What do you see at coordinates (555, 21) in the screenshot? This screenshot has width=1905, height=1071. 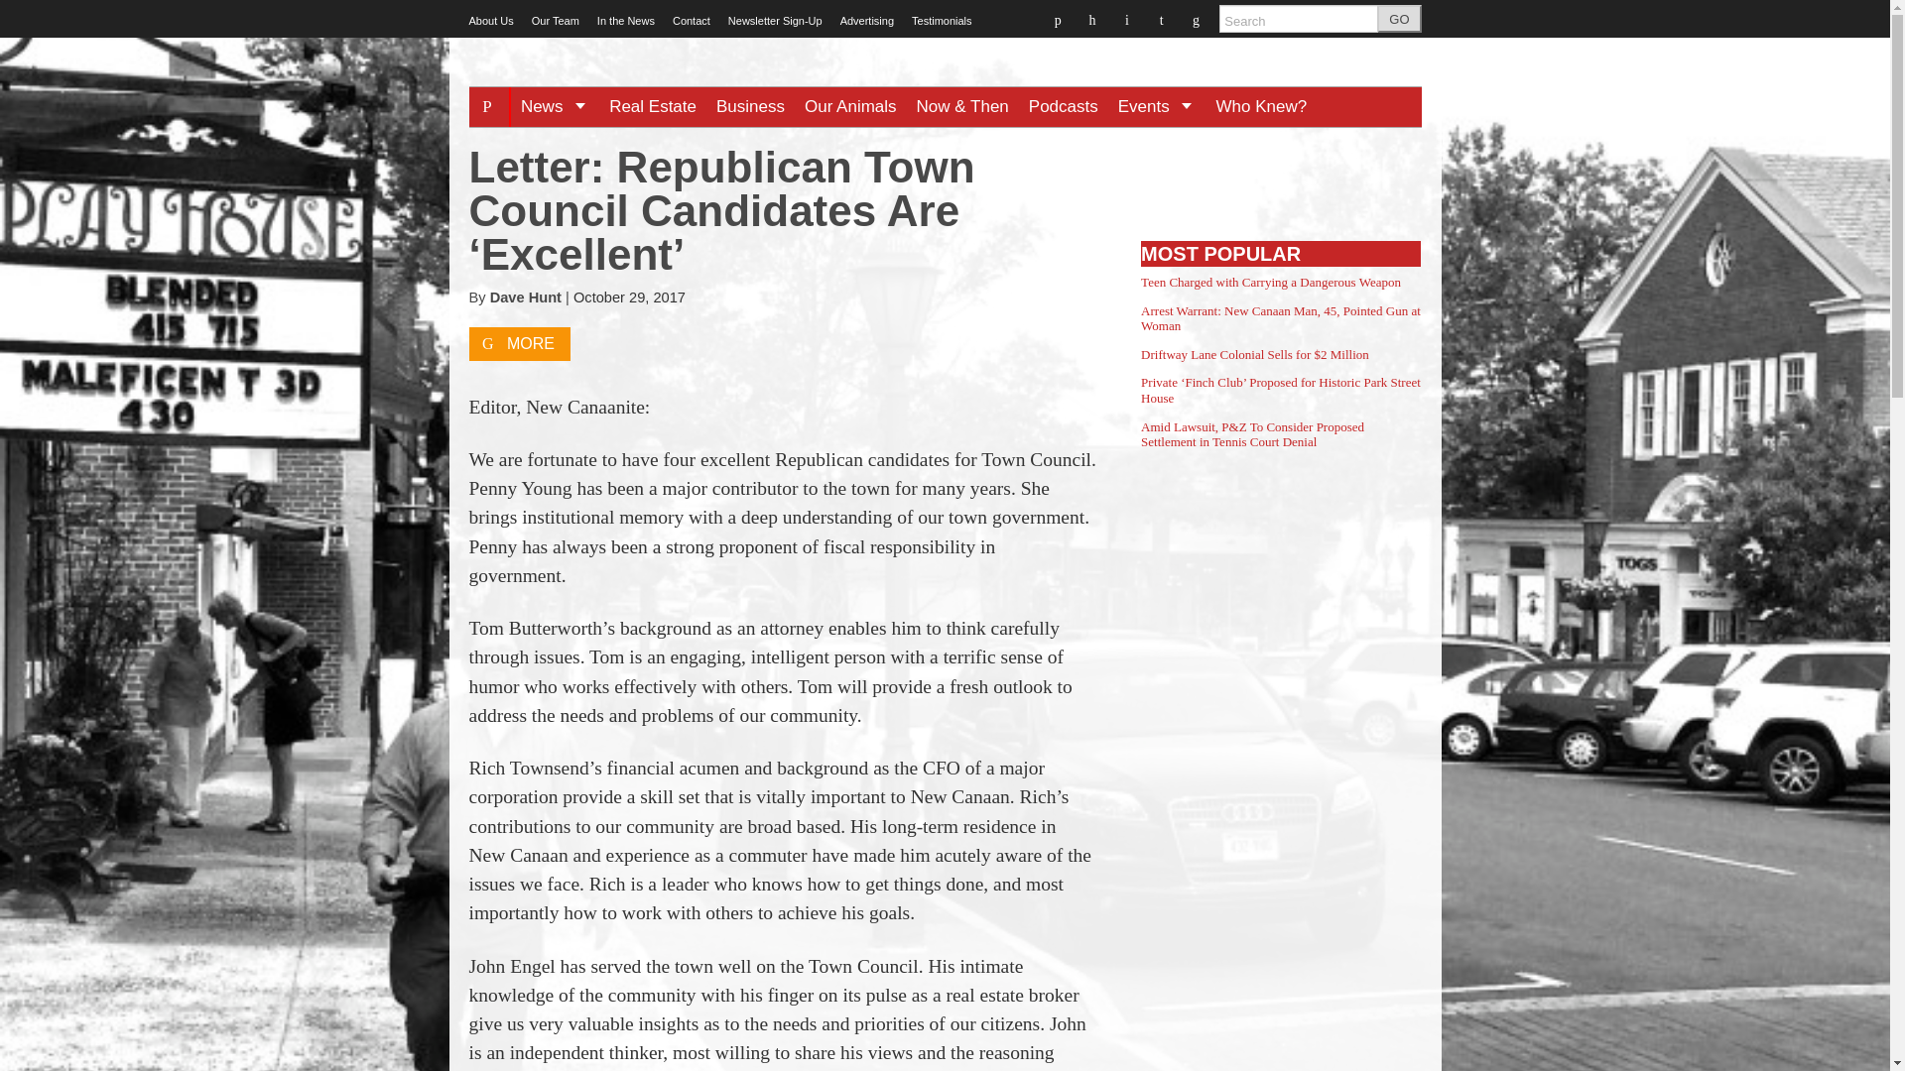 I see `Our Team` at bounding box center [555, 21].